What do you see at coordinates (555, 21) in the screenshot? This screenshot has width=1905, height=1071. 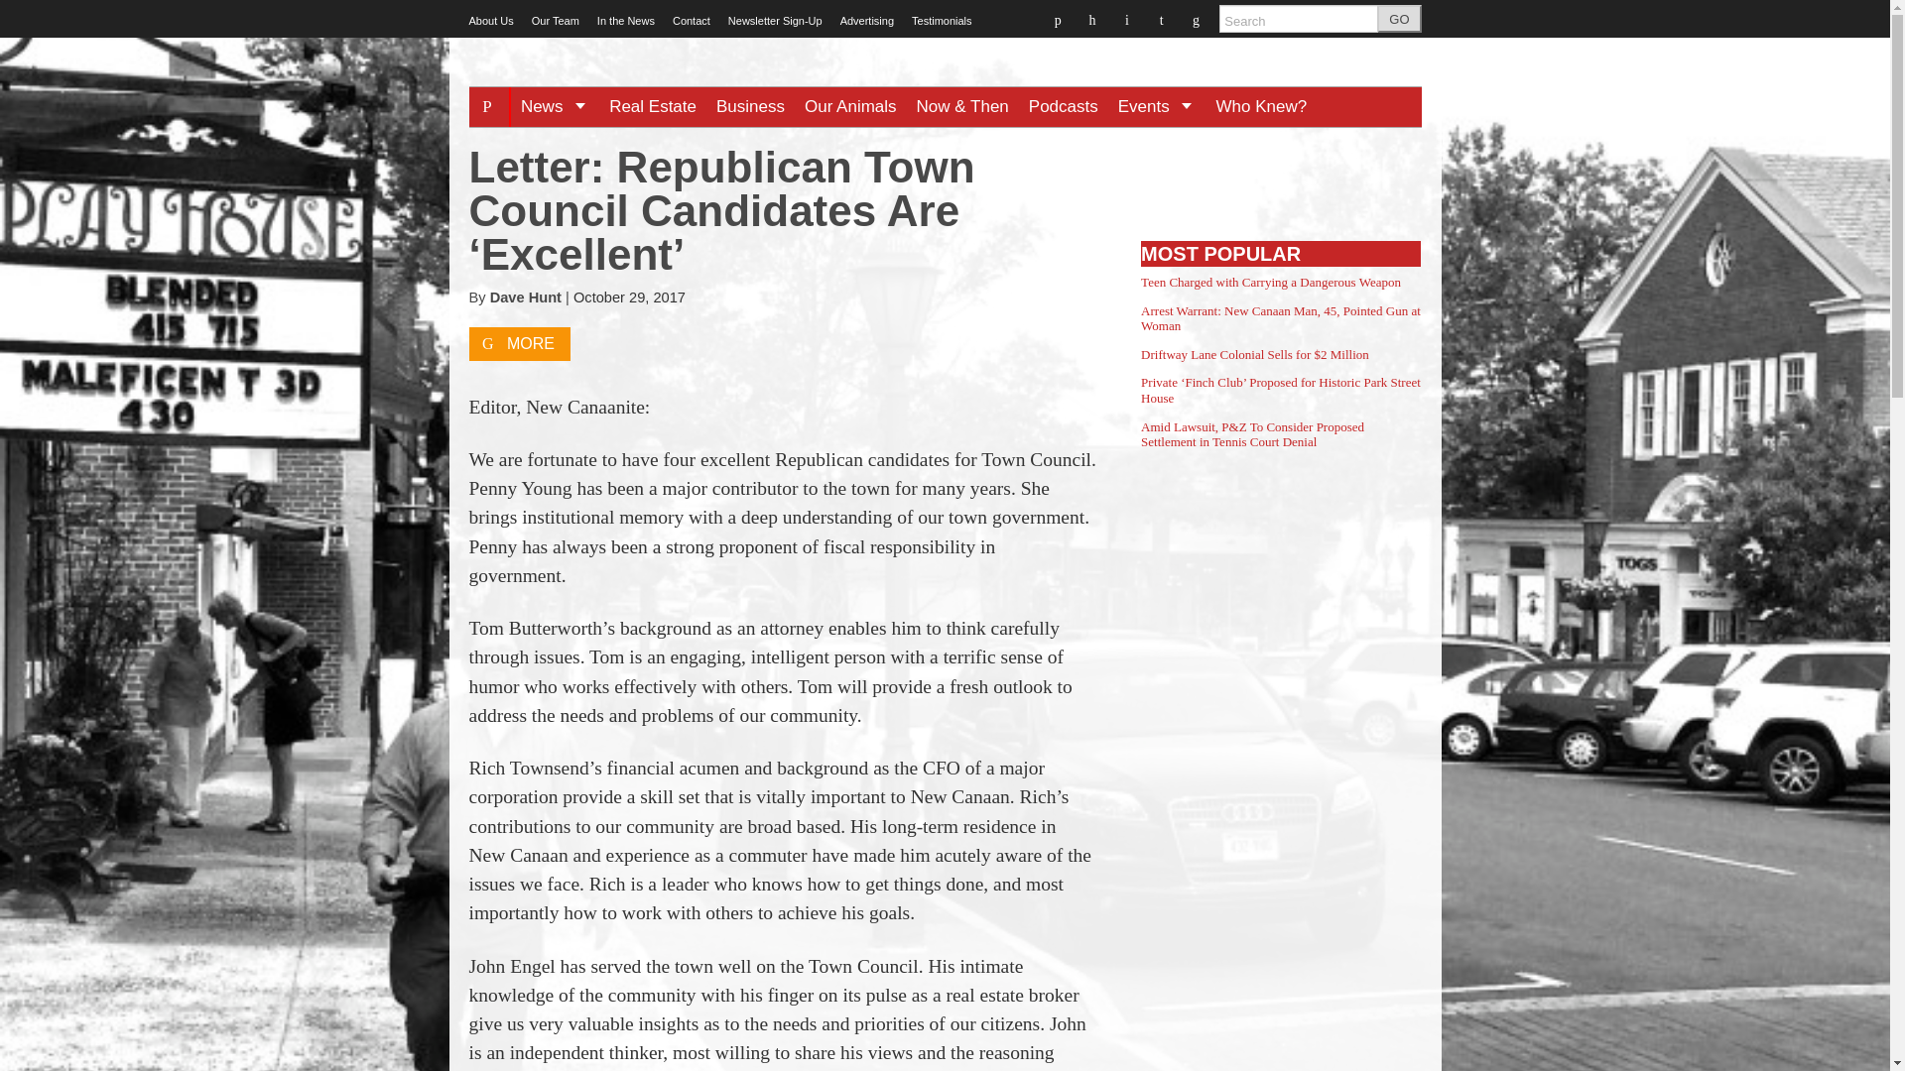 I see `Our Team` at bounding box center [555, 21].